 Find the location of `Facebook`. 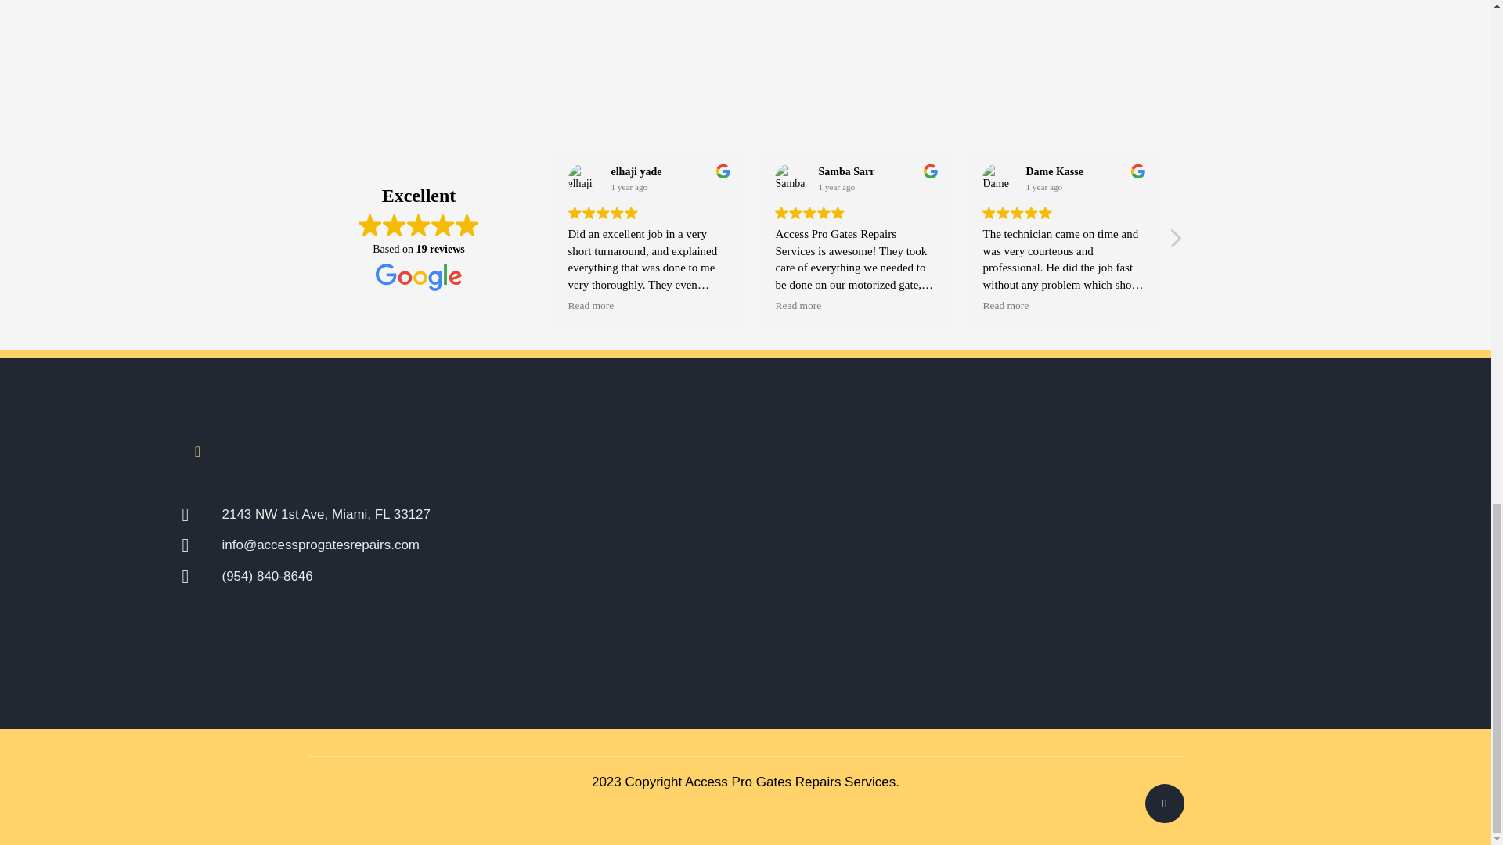

Facebook is located at coordinates (197, 451).